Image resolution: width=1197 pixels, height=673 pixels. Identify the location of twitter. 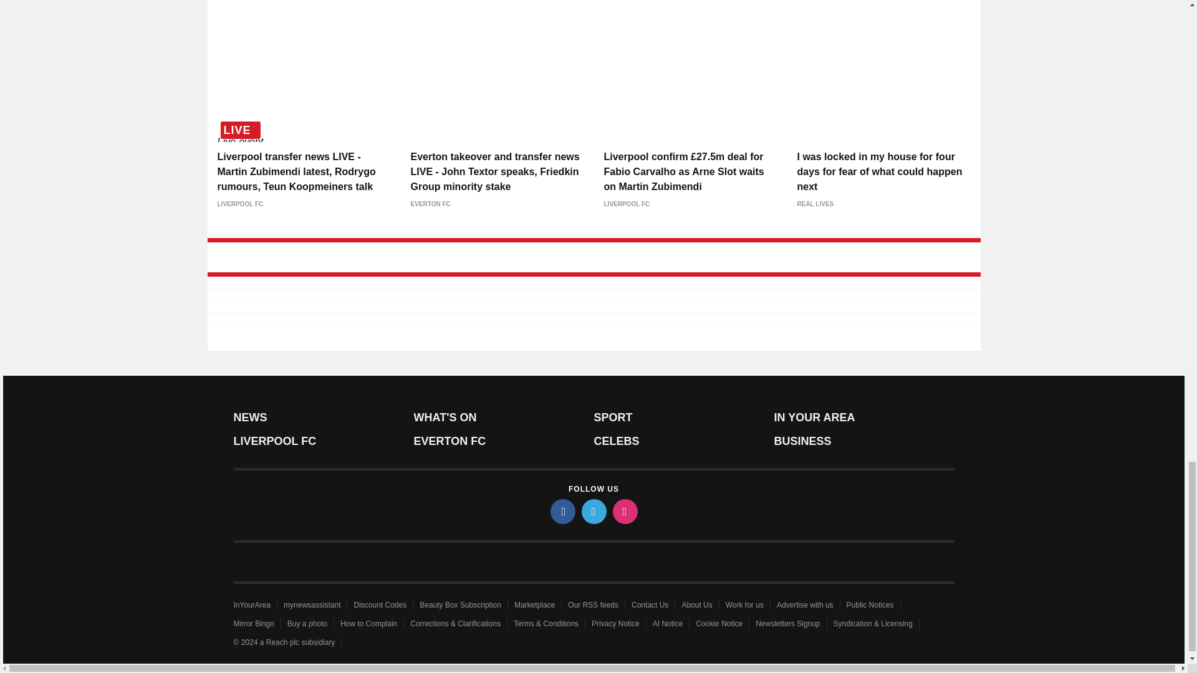
(593, 512).